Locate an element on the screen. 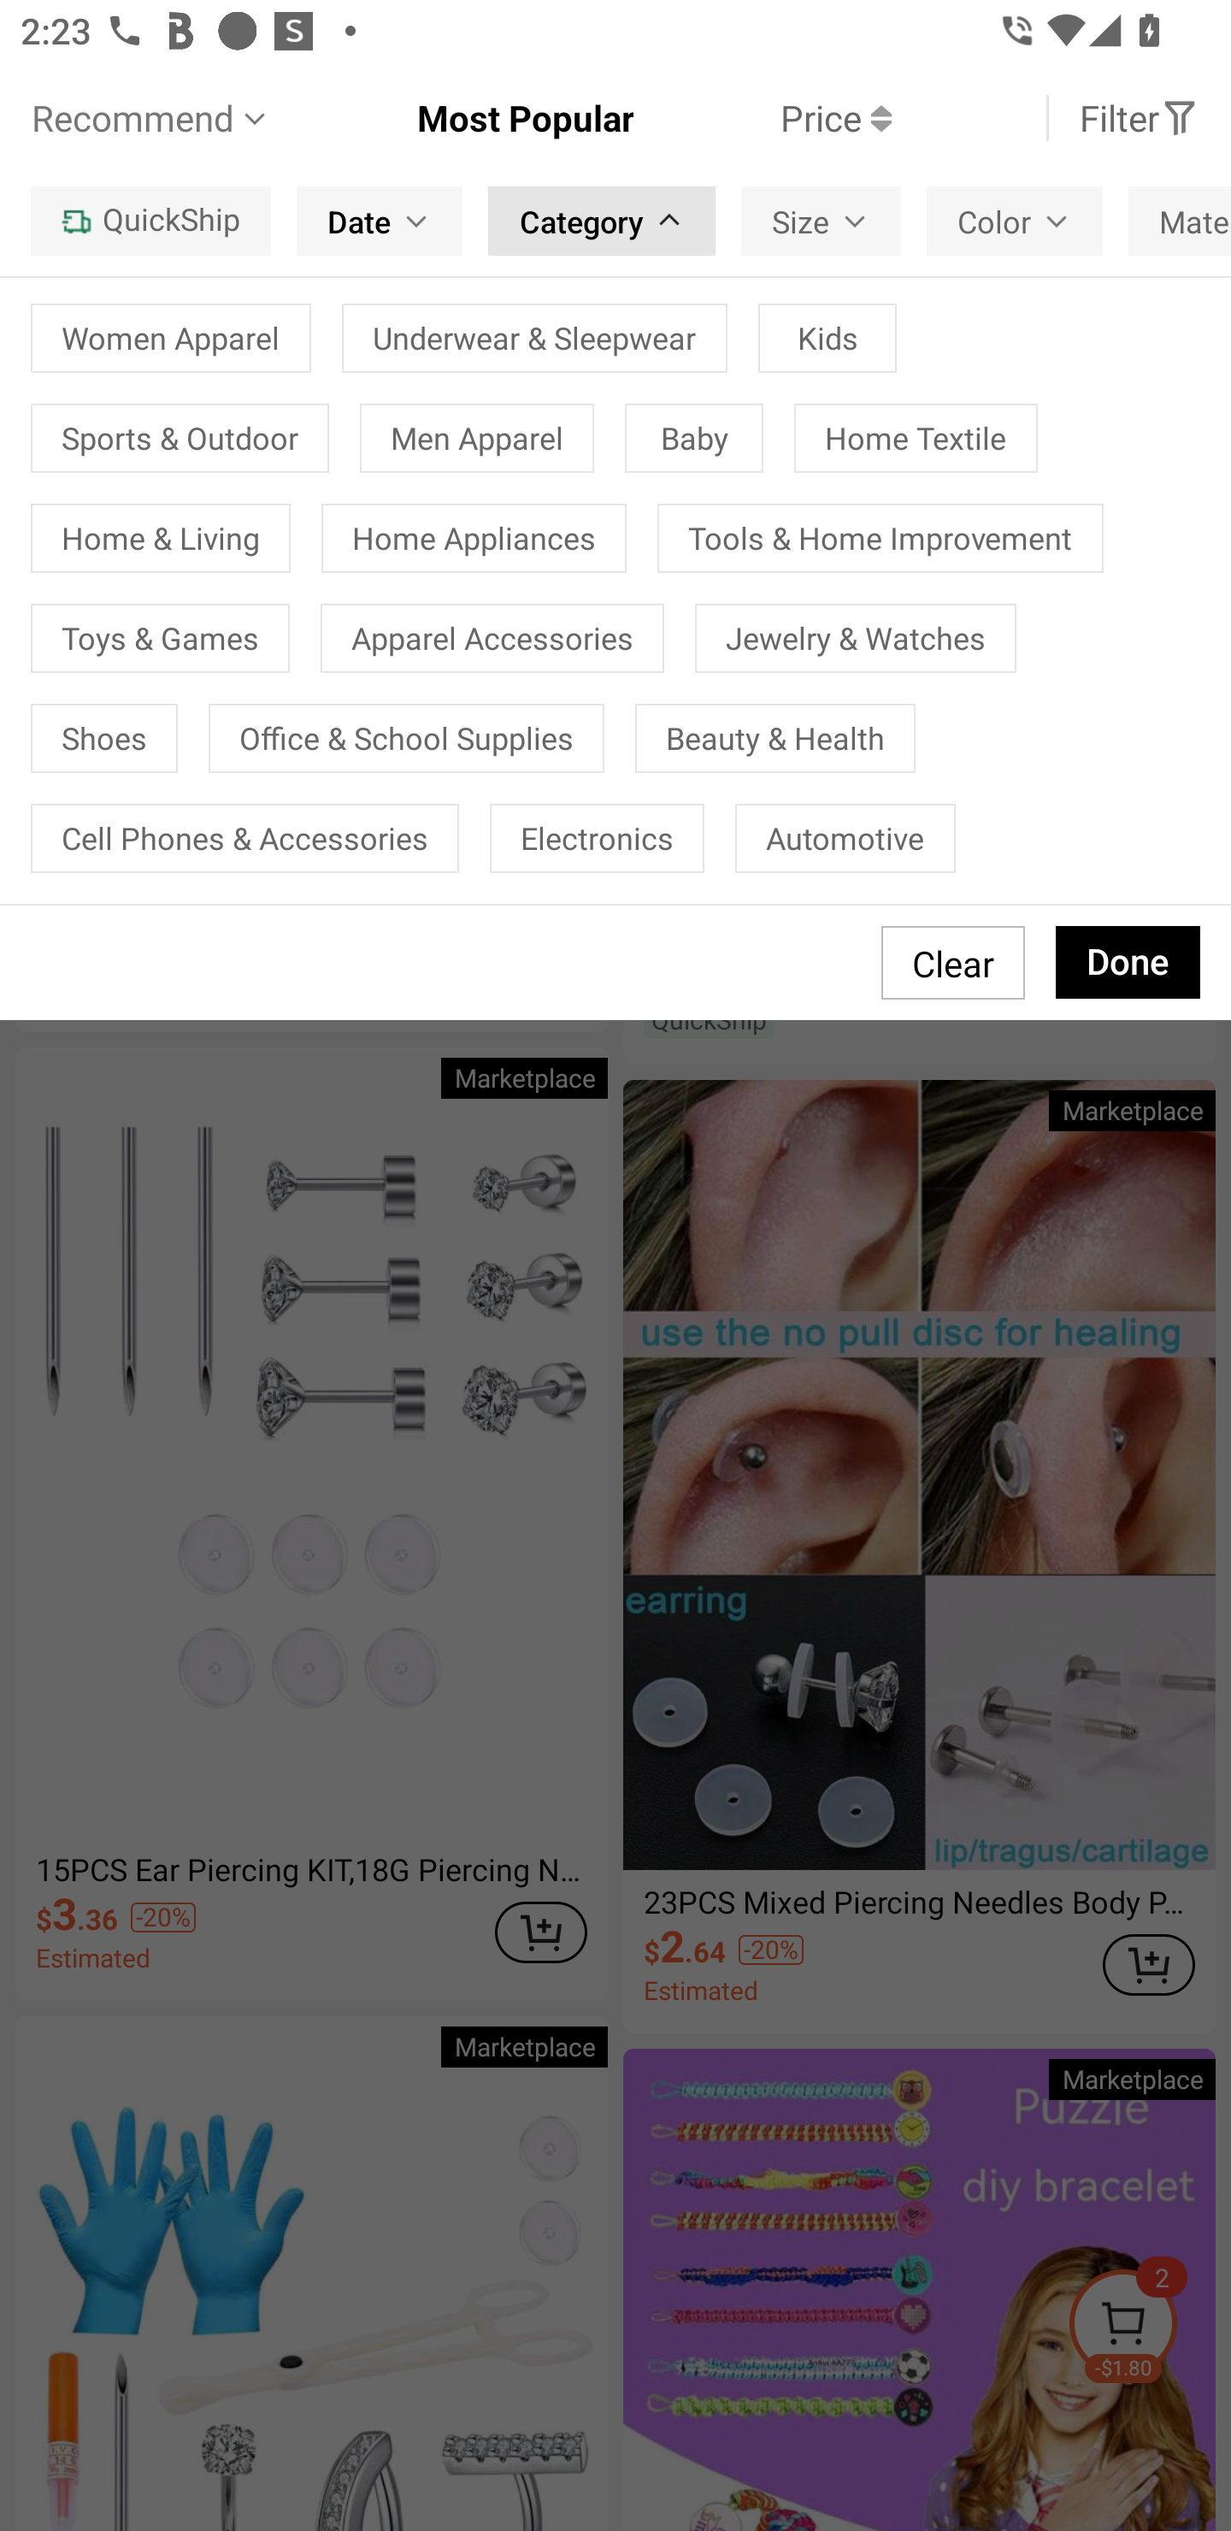 This screenshot has height=2531, width=1231. Date is located at coordinates (380, 221).